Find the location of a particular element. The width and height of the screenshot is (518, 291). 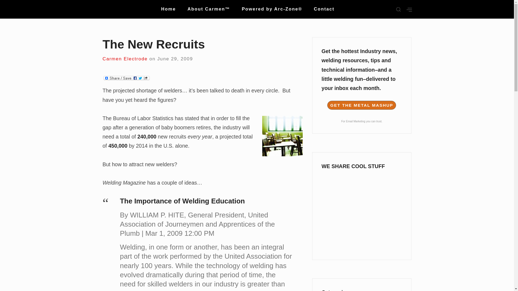

Follow Us on Twitter is located at coordinates (362, 207).